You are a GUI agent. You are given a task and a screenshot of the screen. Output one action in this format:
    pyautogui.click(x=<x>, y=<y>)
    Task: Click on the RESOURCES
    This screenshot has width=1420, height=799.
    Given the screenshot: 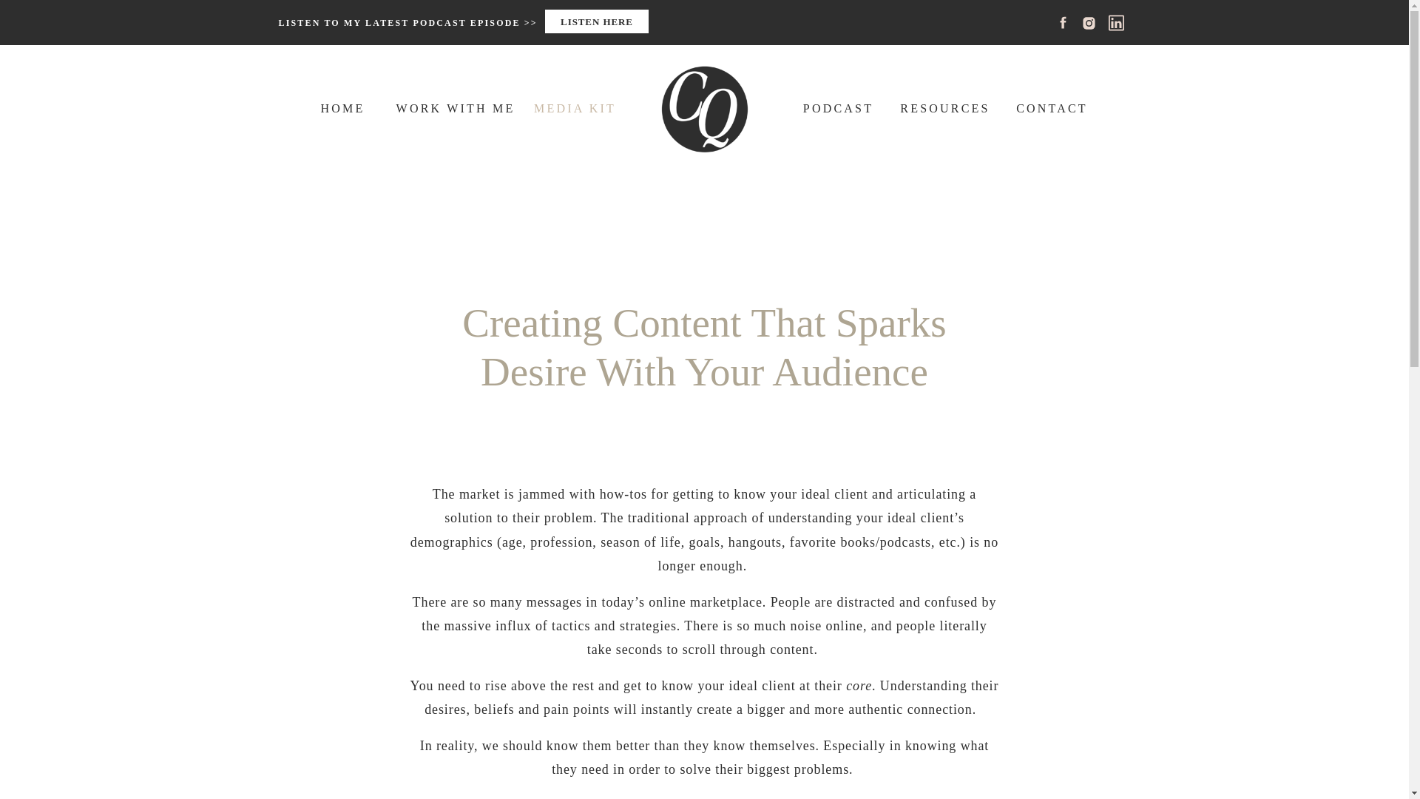 What is the action you would take?
    pyautogui.click(x=944, y=107)
    